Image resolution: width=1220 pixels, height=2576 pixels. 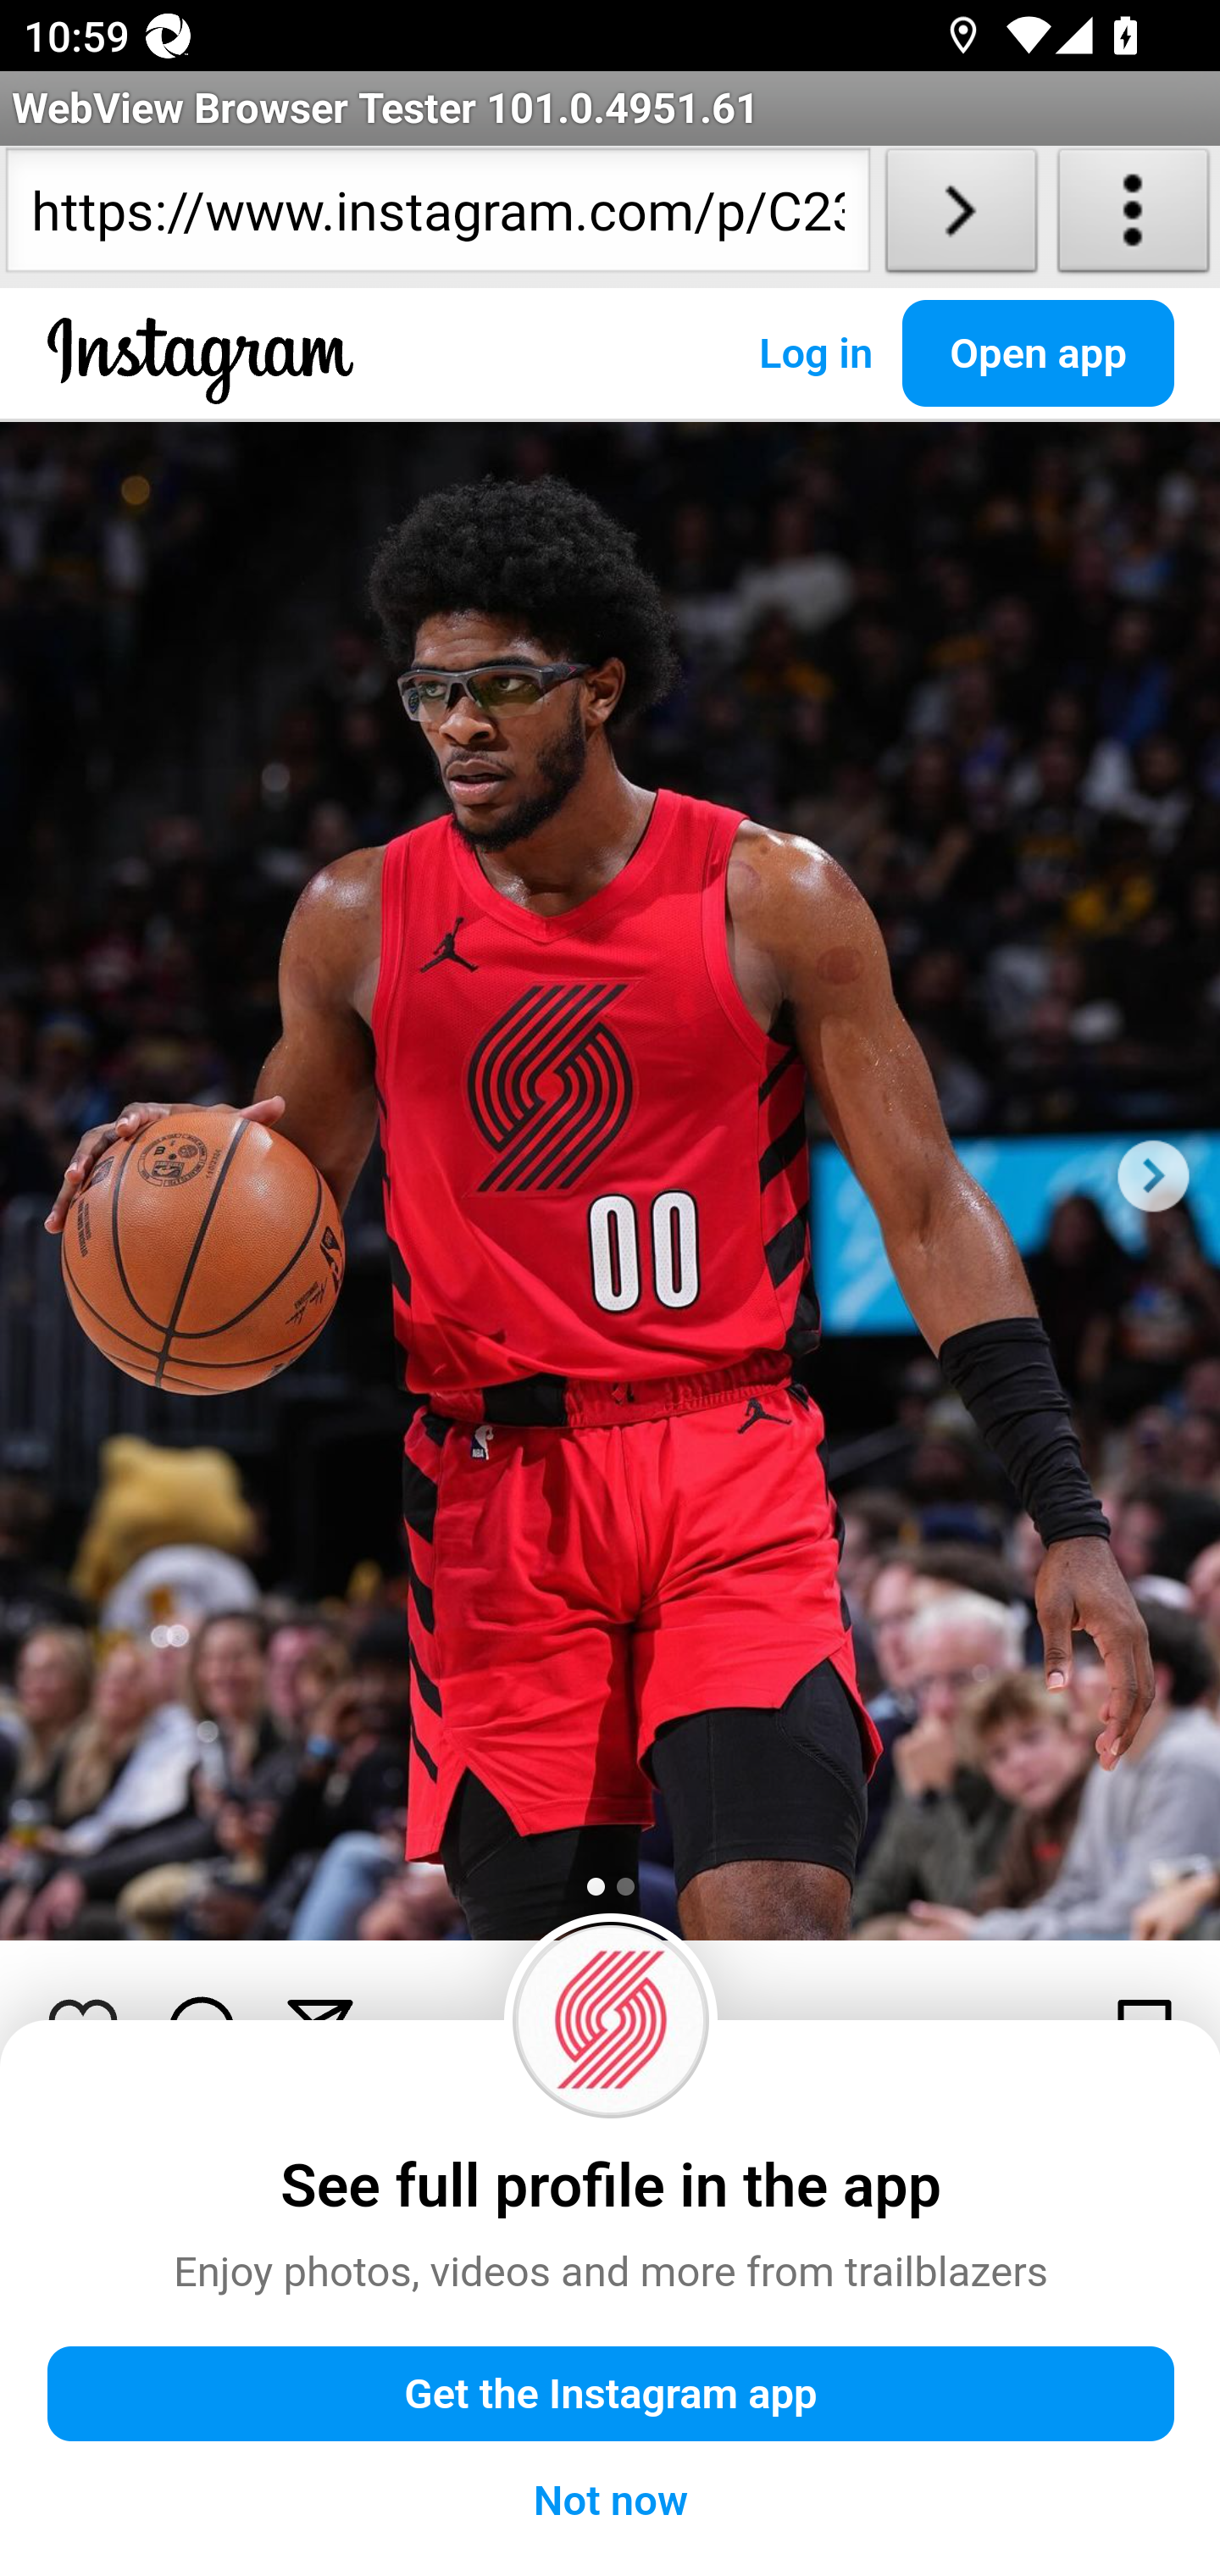 I want to click on Load URL, so click(x=961, y=217).